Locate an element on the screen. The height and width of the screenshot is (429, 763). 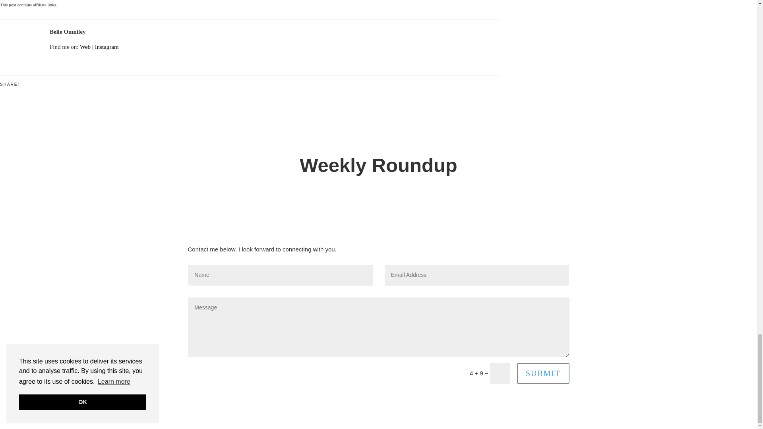
Share on wp.com is located at coordinates (35, 83).